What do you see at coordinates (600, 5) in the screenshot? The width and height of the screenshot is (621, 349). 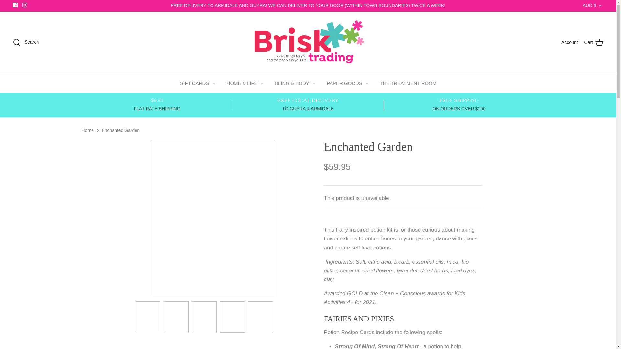 I see `Down` at bounding box center [600, 5].